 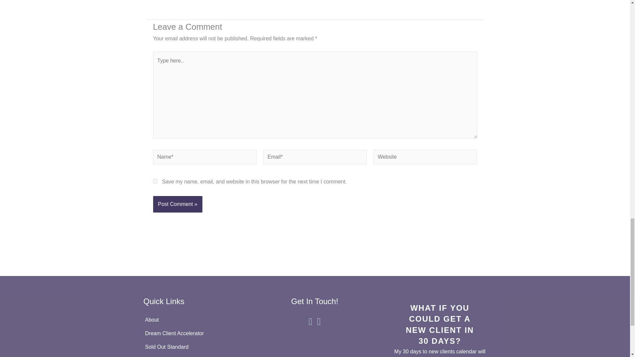 What do you see at coordinates (190, 320) in the screenshot?
I see `About` at bounding box center [190, 320].